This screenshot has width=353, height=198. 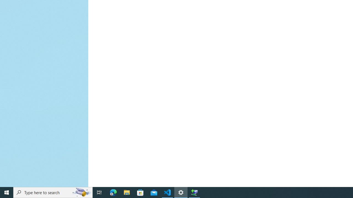 I want to click on Microsoft Edge, so click(x=113, y=193).